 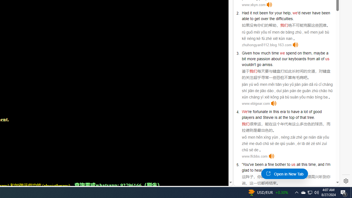 What do you see at coordinates (316, 164) in the screenshot?
I see `,` at bounding box center [316, 164].